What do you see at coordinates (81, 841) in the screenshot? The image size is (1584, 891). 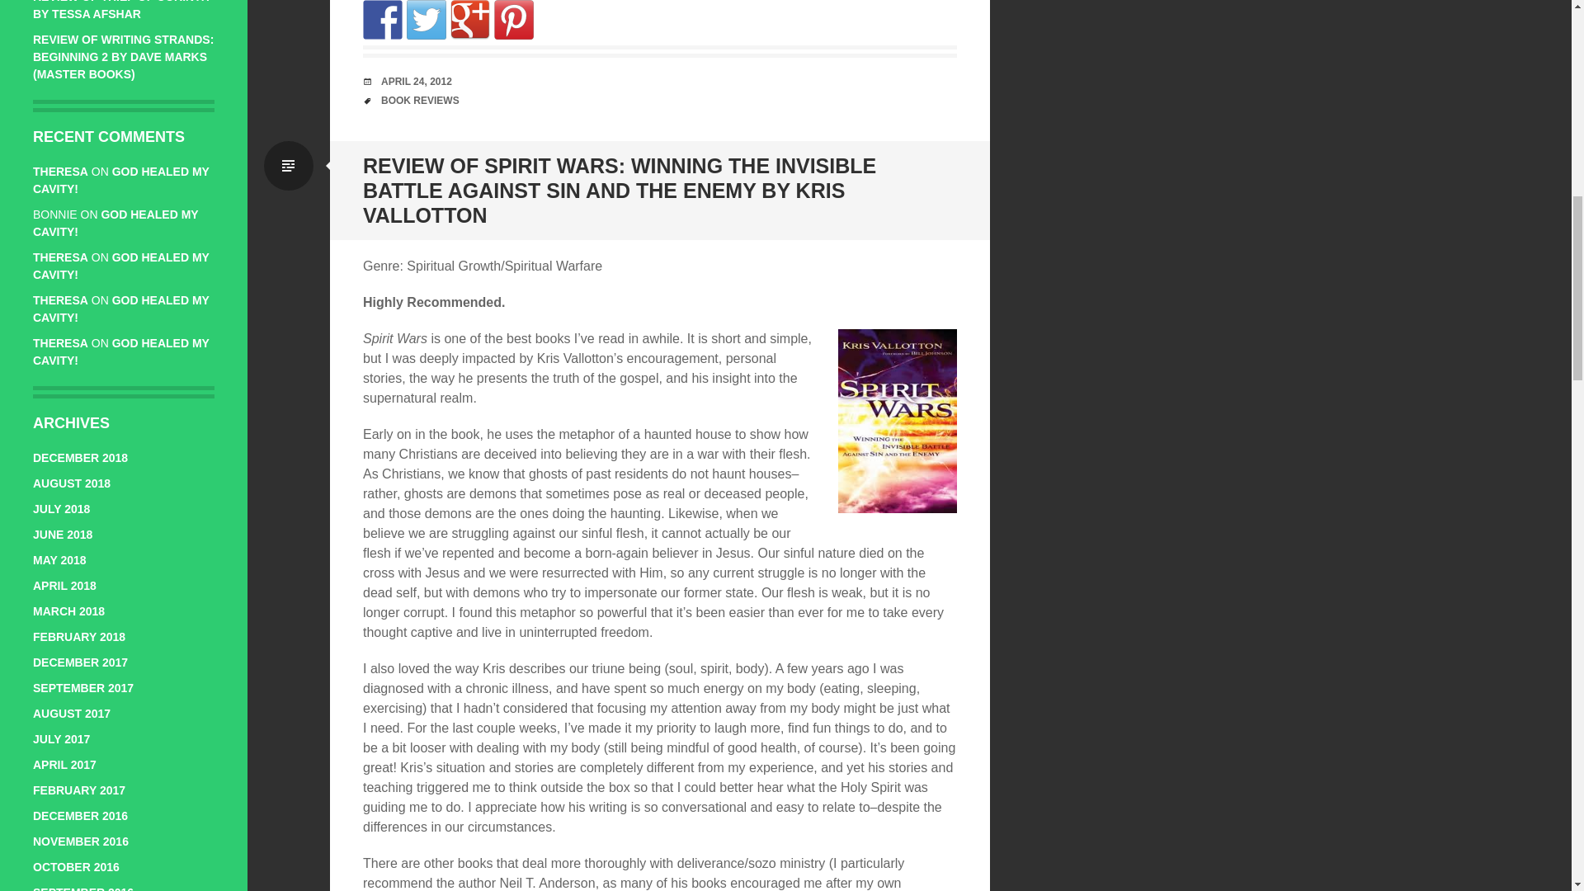 I see `NOVEMBER 2016` at bounding box center [81, 841].